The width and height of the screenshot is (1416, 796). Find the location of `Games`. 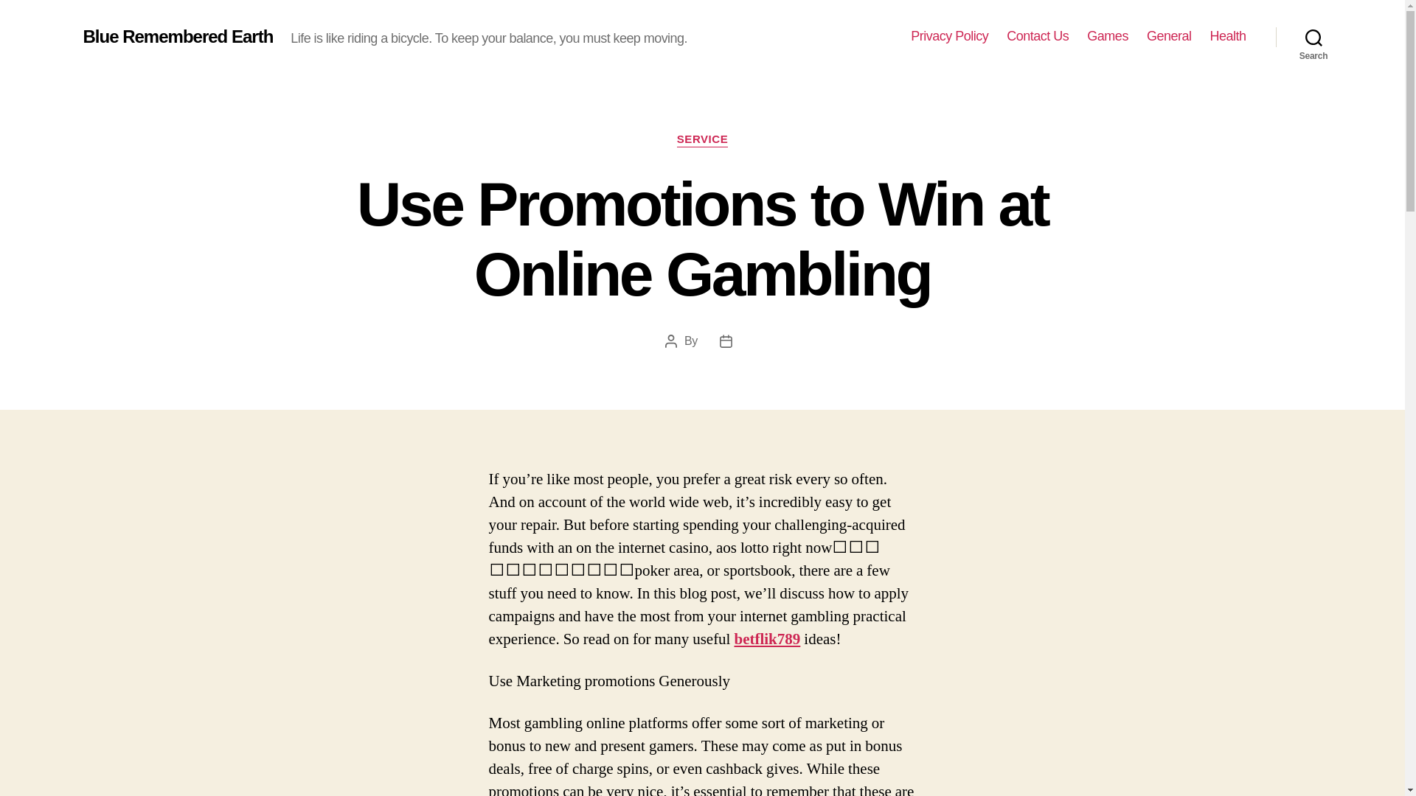

Games is located at coordinates (1108, 36).